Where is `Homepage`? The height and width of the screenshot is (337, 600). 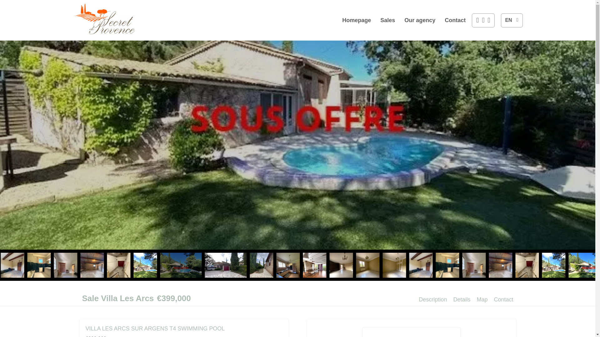 Homepage is located at coordinates (356, 20).